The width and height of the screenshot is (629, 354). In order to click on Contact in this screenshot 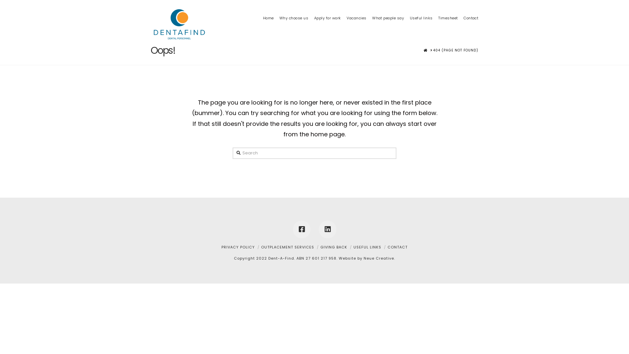, I will do `click(469, 8)`.